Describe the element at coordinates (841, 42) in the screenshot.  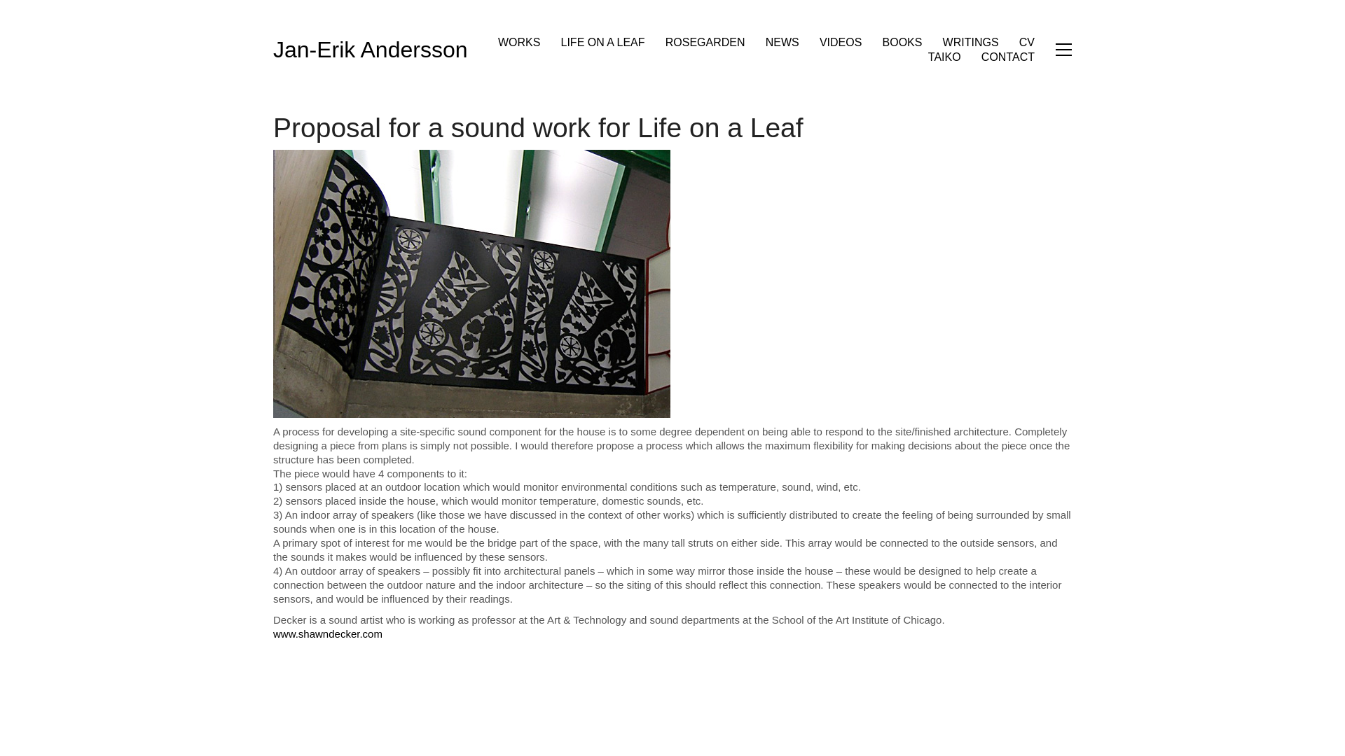
I see `VIDEOS` at that location.